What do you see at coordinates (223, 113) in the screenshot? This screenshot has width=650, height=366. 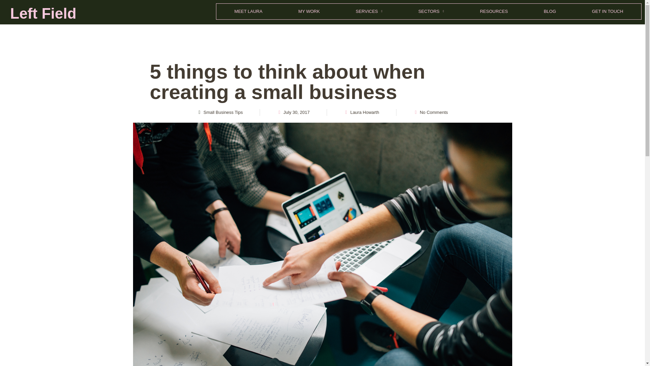 I see `Small Business Tips` at bounding box center [223, 113].